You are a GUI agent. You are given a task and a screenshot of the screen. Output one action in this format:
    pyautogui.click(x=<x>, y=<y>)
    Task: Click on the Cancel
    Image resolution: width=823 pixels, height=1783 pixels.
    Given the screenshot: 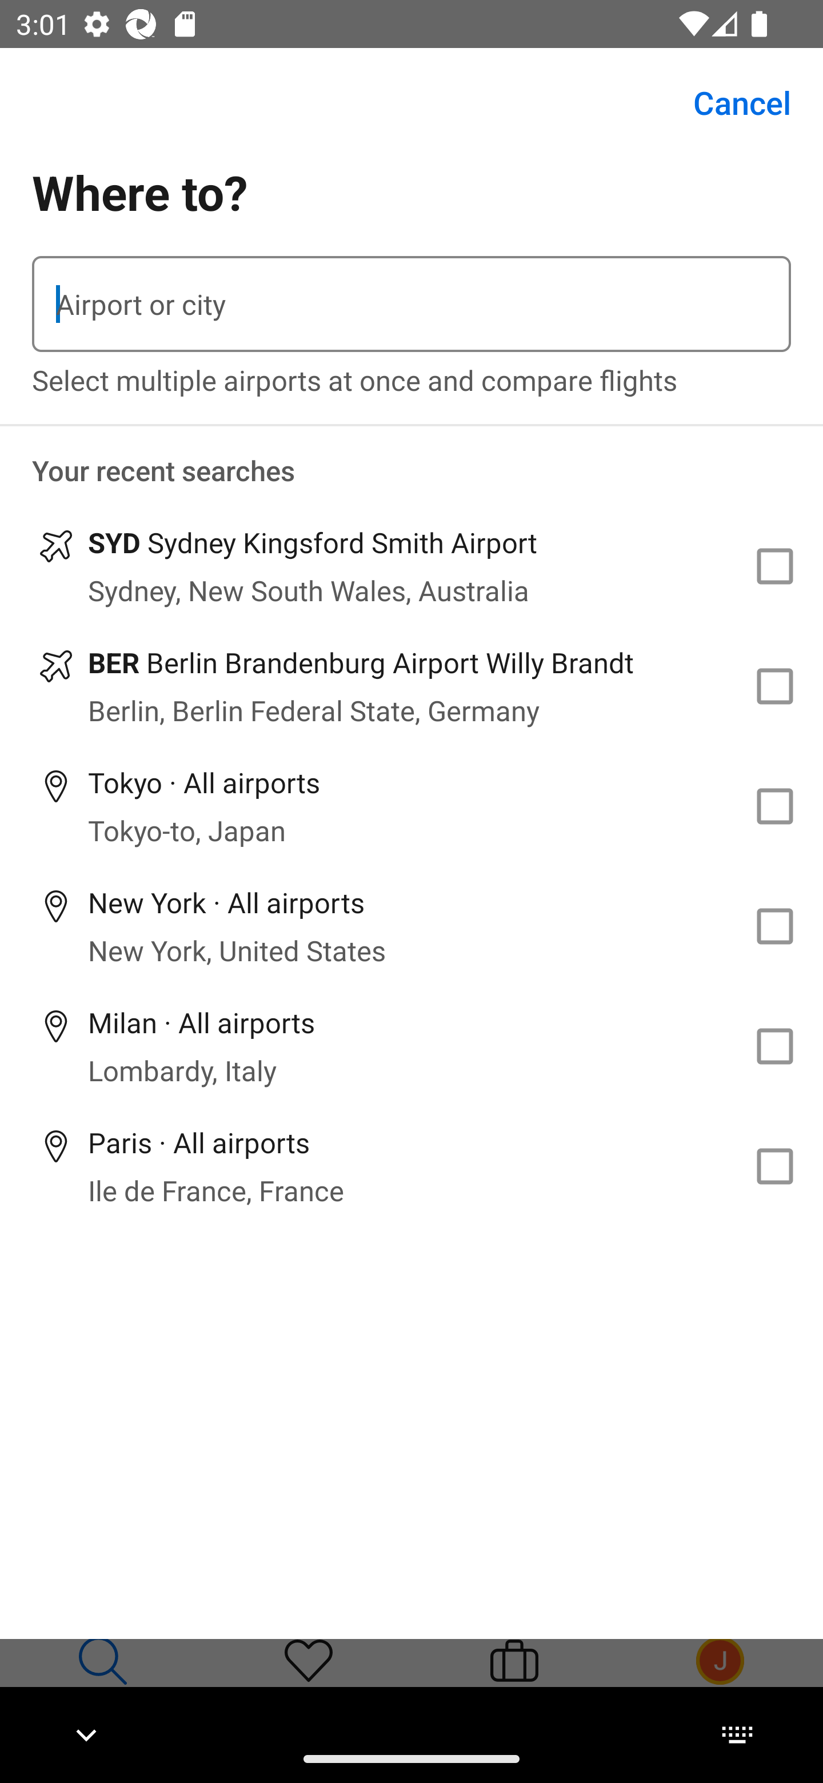 What is the action you would take?
    pyautogui.click(x=729, y=103)
    